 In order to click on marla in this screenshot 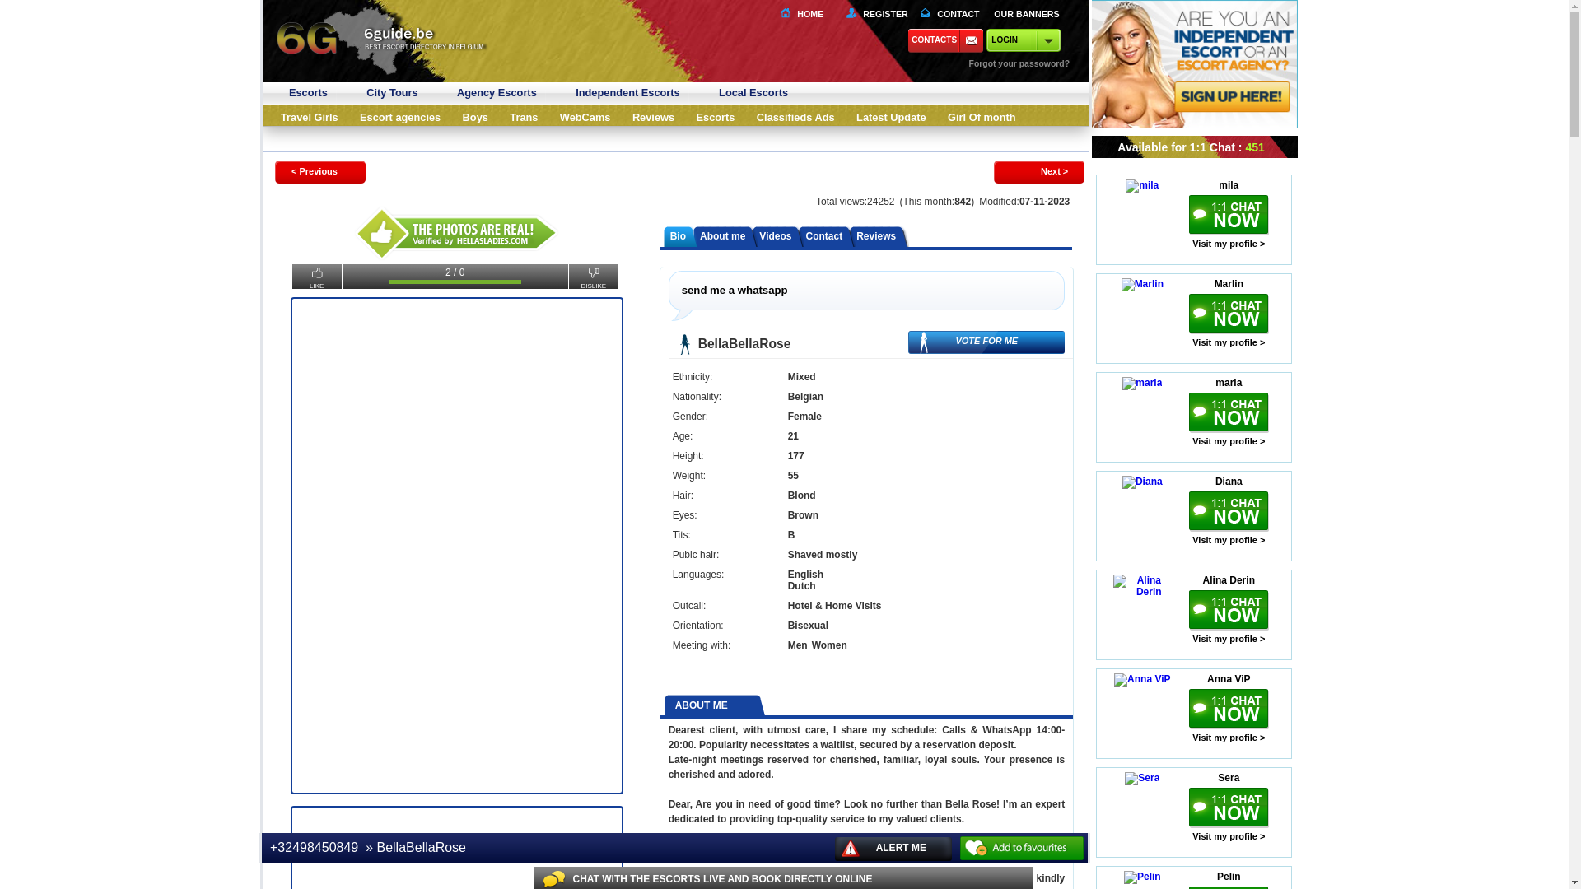, I will do `click(1229, 387)`.